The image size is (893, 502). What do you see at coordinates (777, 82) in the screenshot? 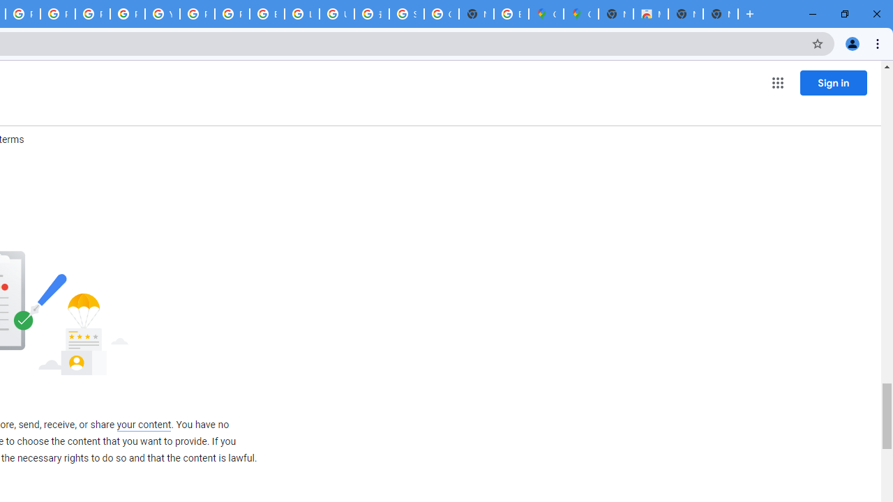
I see `Google apps` at bounding box center [777, 82].